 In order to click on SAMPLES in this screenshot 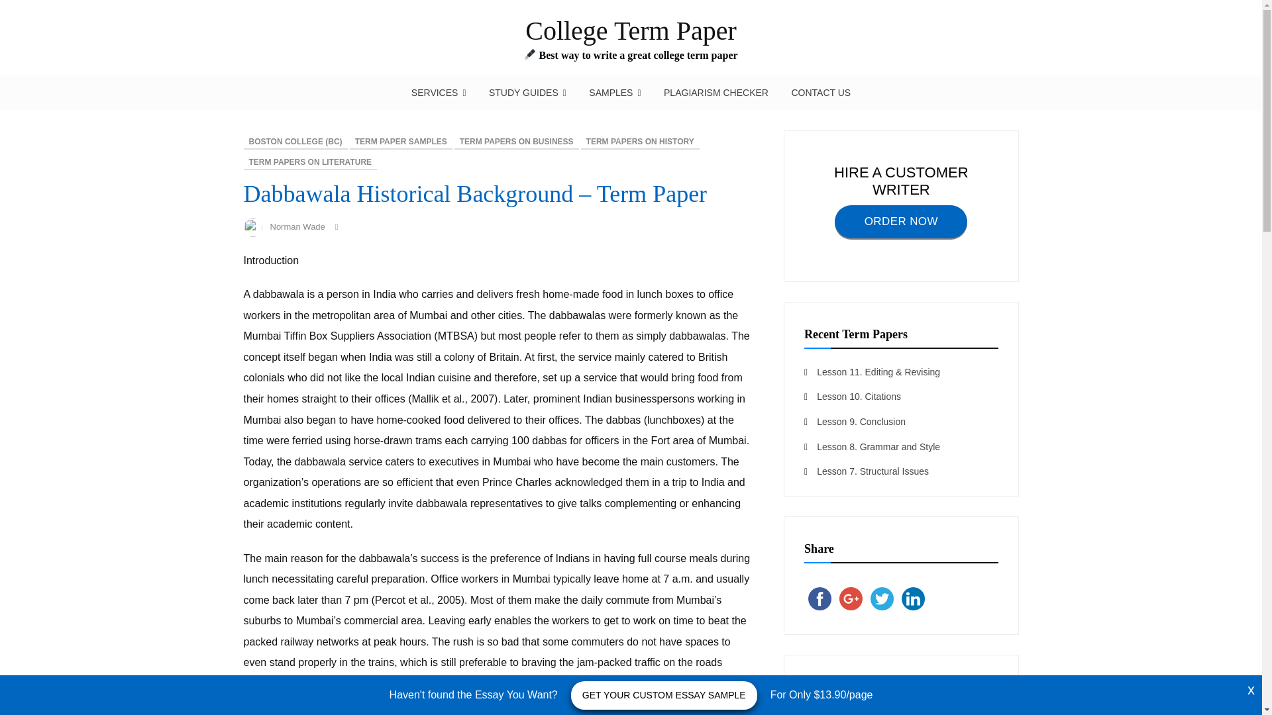, I will do `click(614, 93)`.